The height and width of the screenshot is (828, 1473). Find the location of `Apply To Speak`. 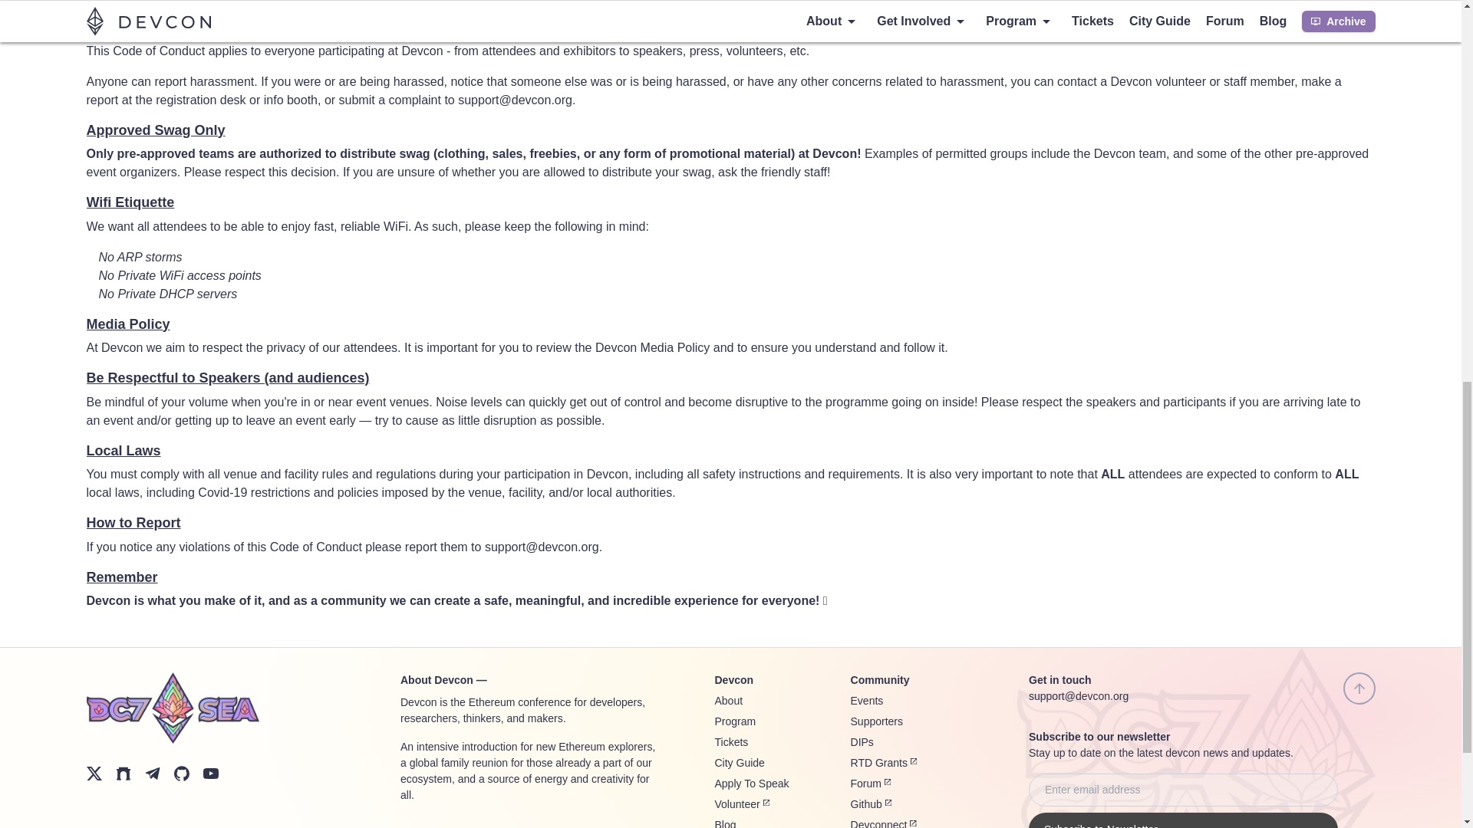

Apply To Speak is located at coordinates (752, 784).